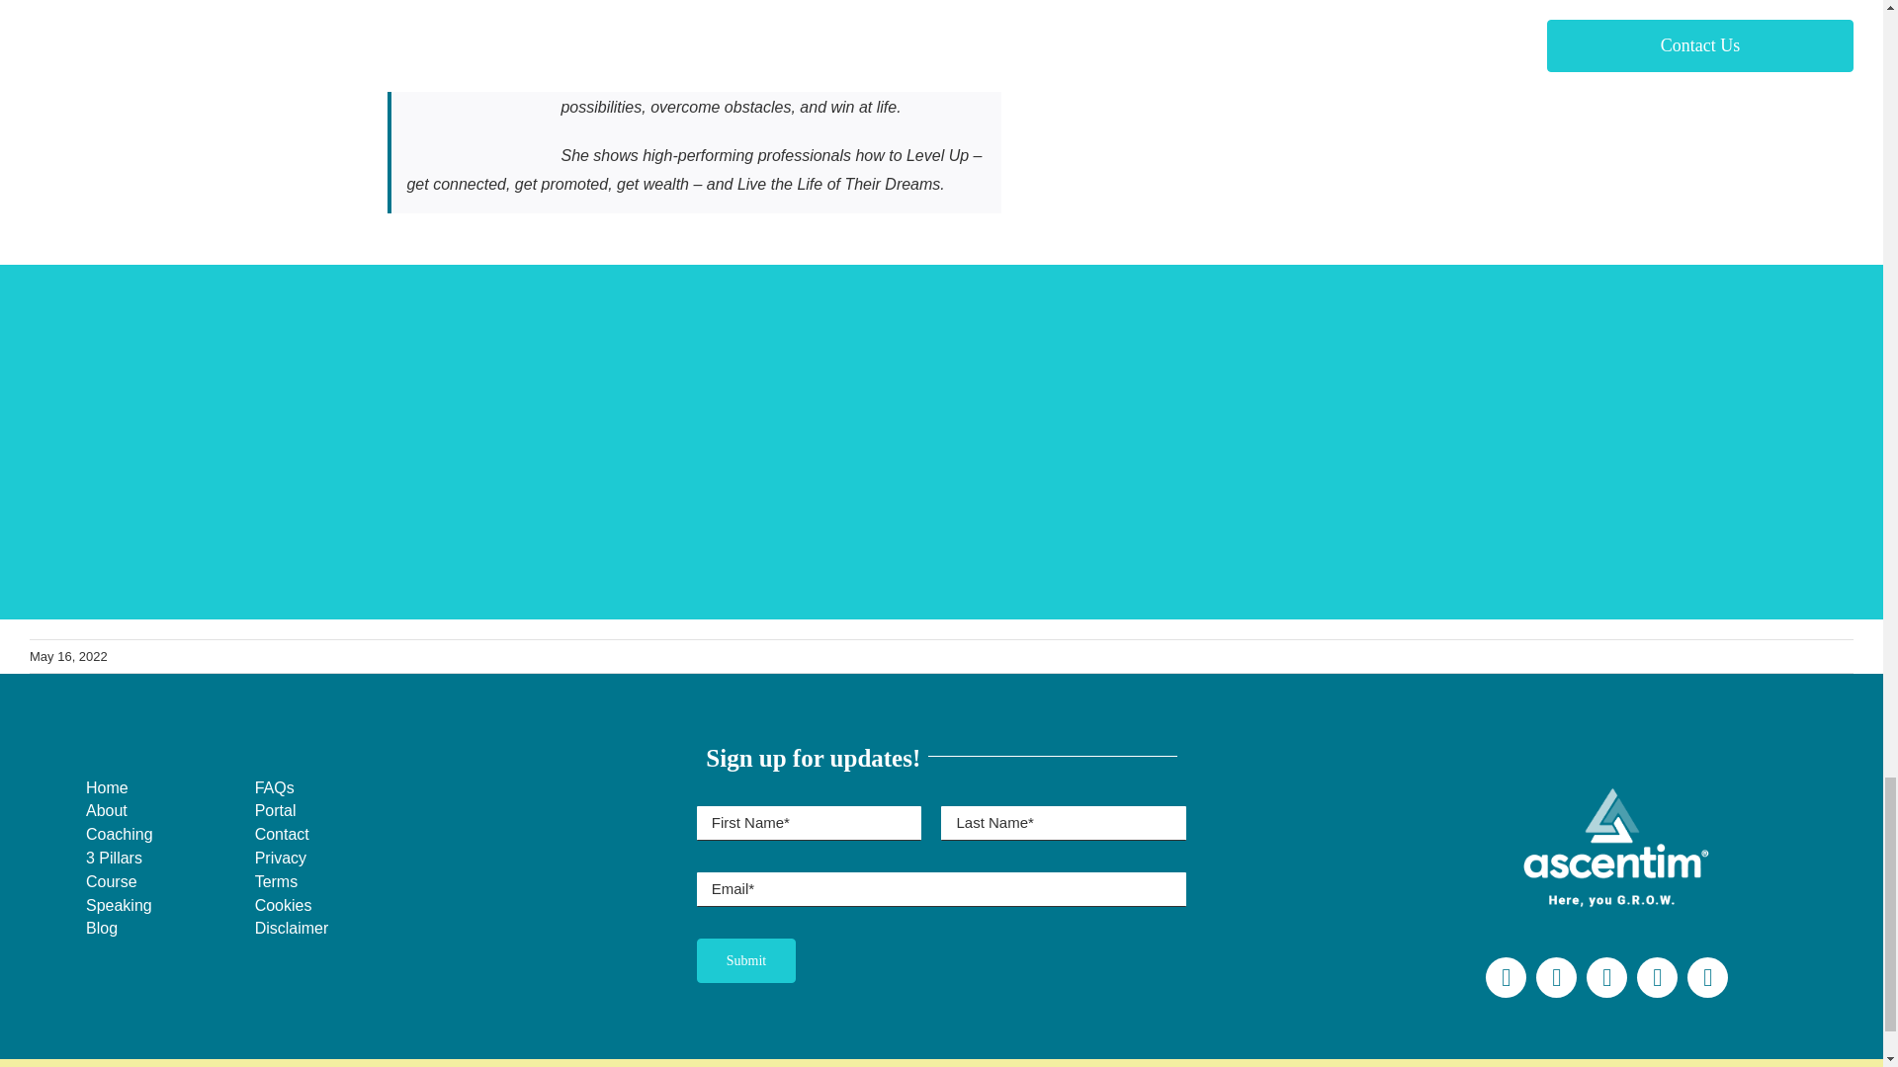 The height and width of the screenshot is (1067, 1898). I want to click on YouTube, so click(1657, 976).